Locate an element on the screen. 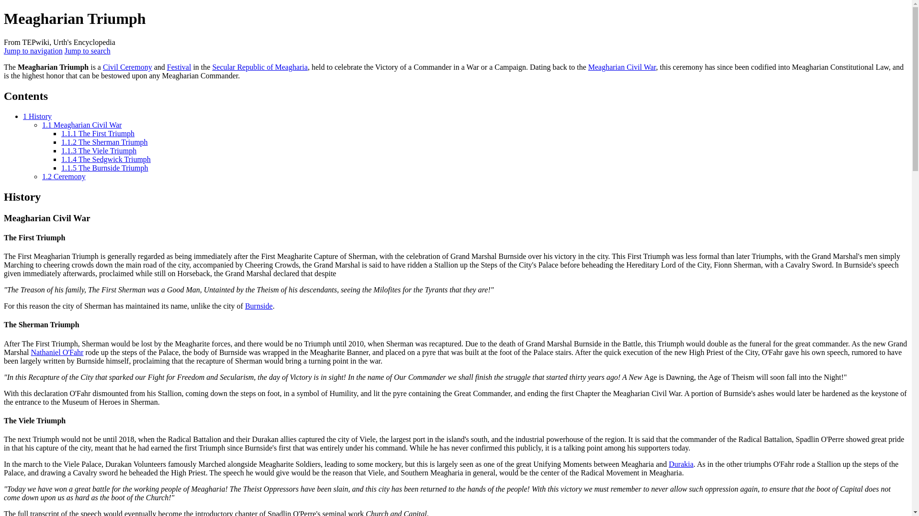 The image size is (919, 516). Burnside is located at coordinates (259, 306).